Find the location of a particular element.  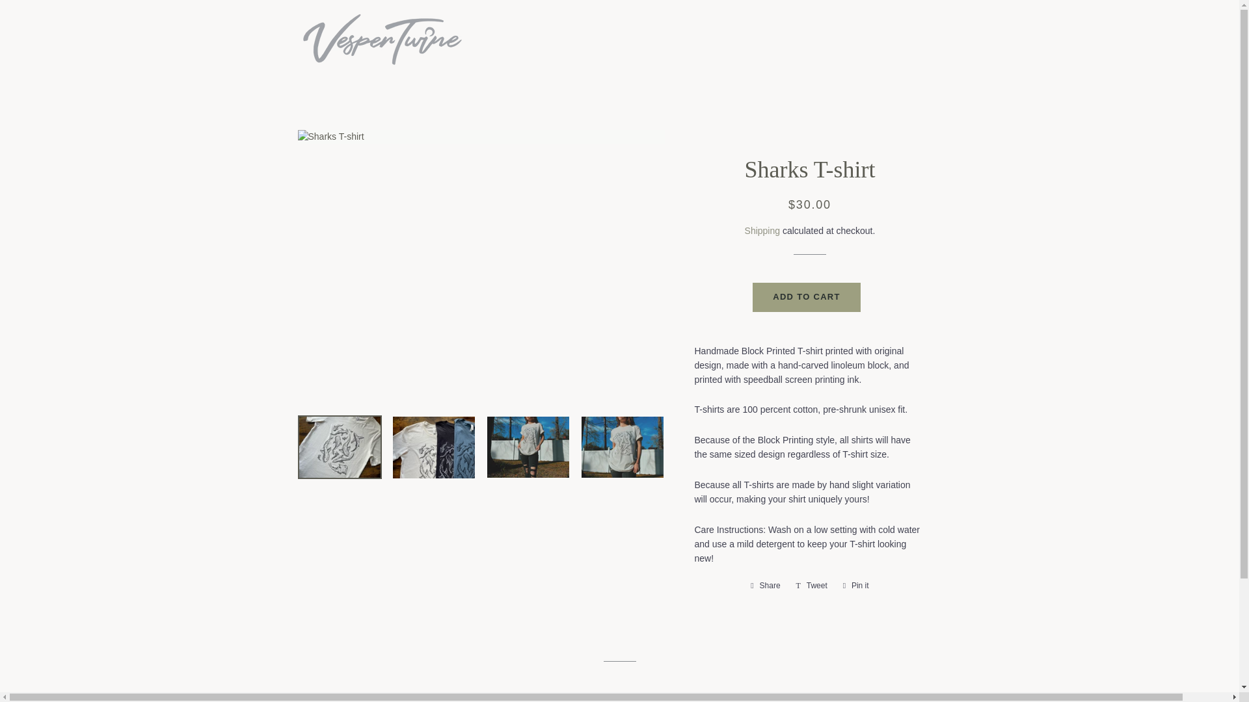

Tweet on Twitter is located at coordinates (812, 585).